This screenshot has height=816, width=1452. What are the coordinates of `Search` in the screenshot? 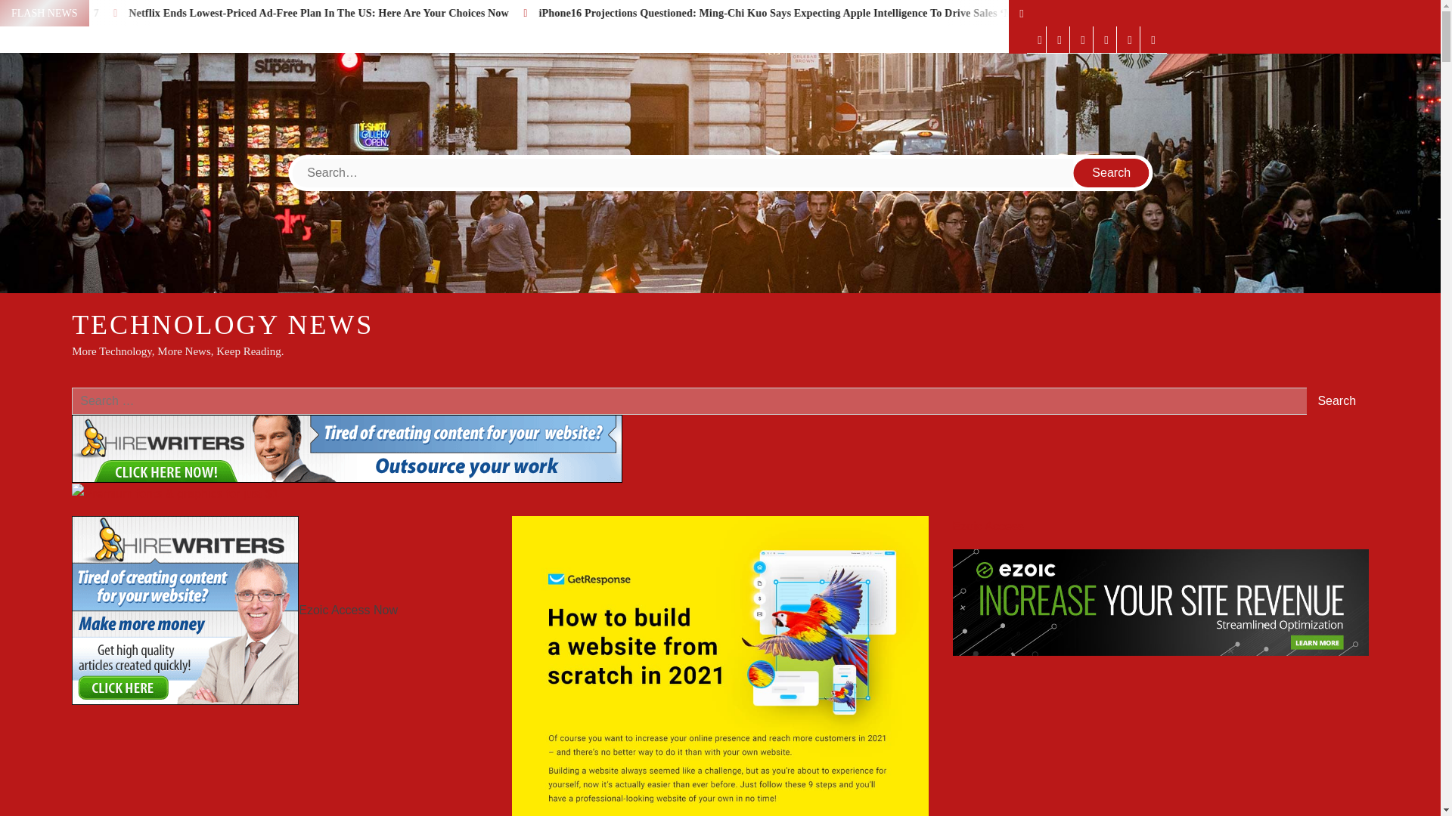 It's located at (1112, 172).